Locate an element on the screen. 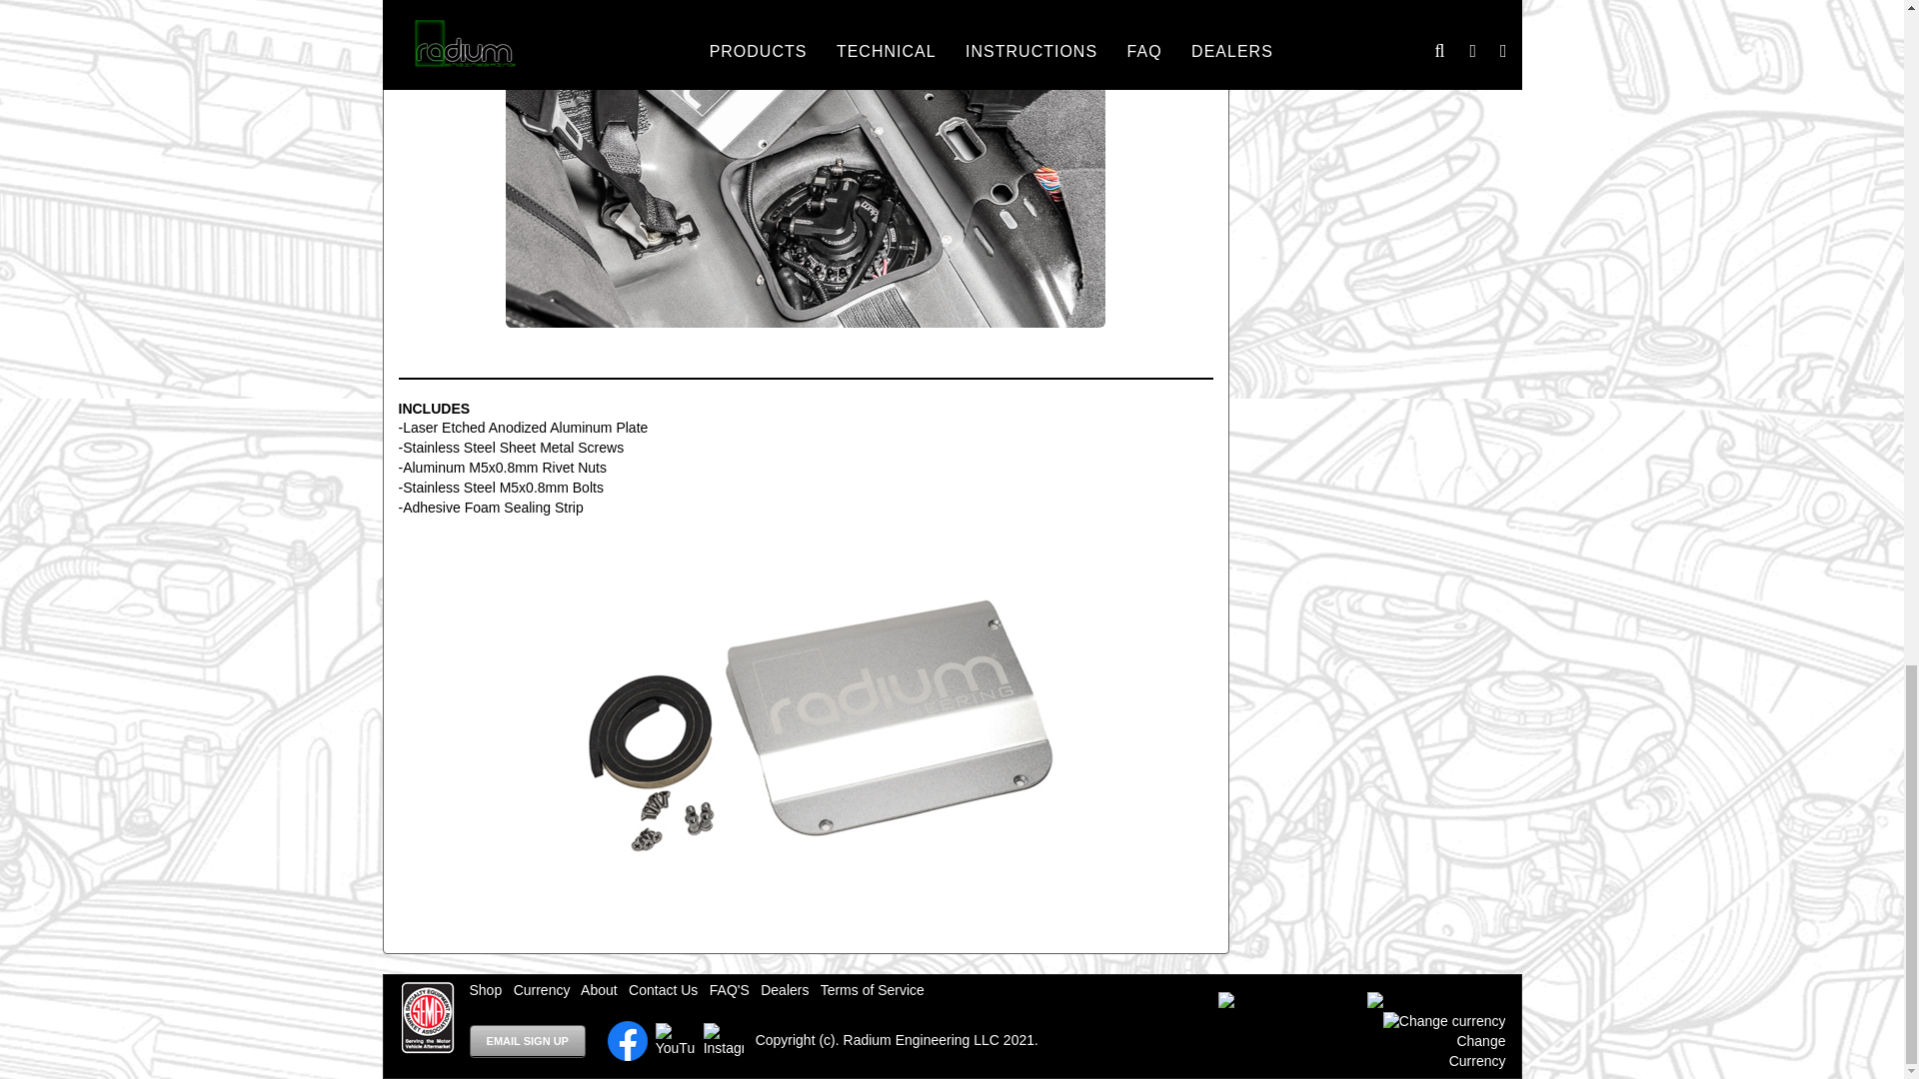 This screenshot has height=1079, width=1919. Shop is located at coordinates (486, 989).